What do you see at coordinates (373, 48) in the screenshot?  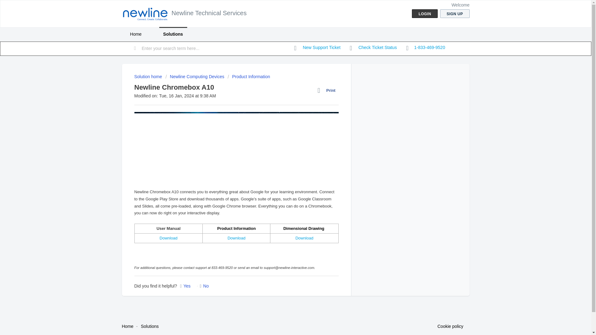 I see `Check Ticket Status` at bounding box center [373, 48].